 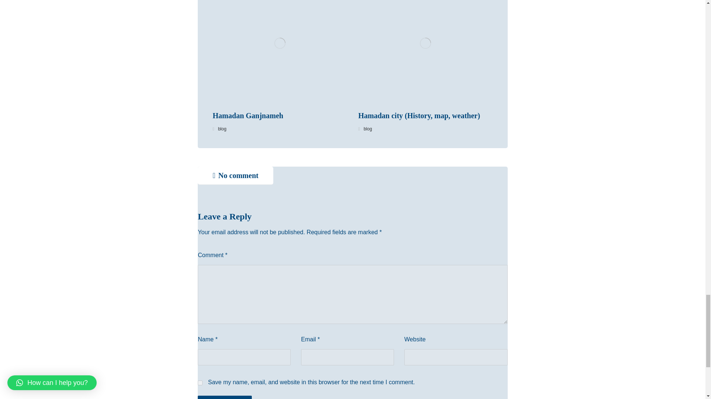 I want to click on yes, so click(x=200, y=383).